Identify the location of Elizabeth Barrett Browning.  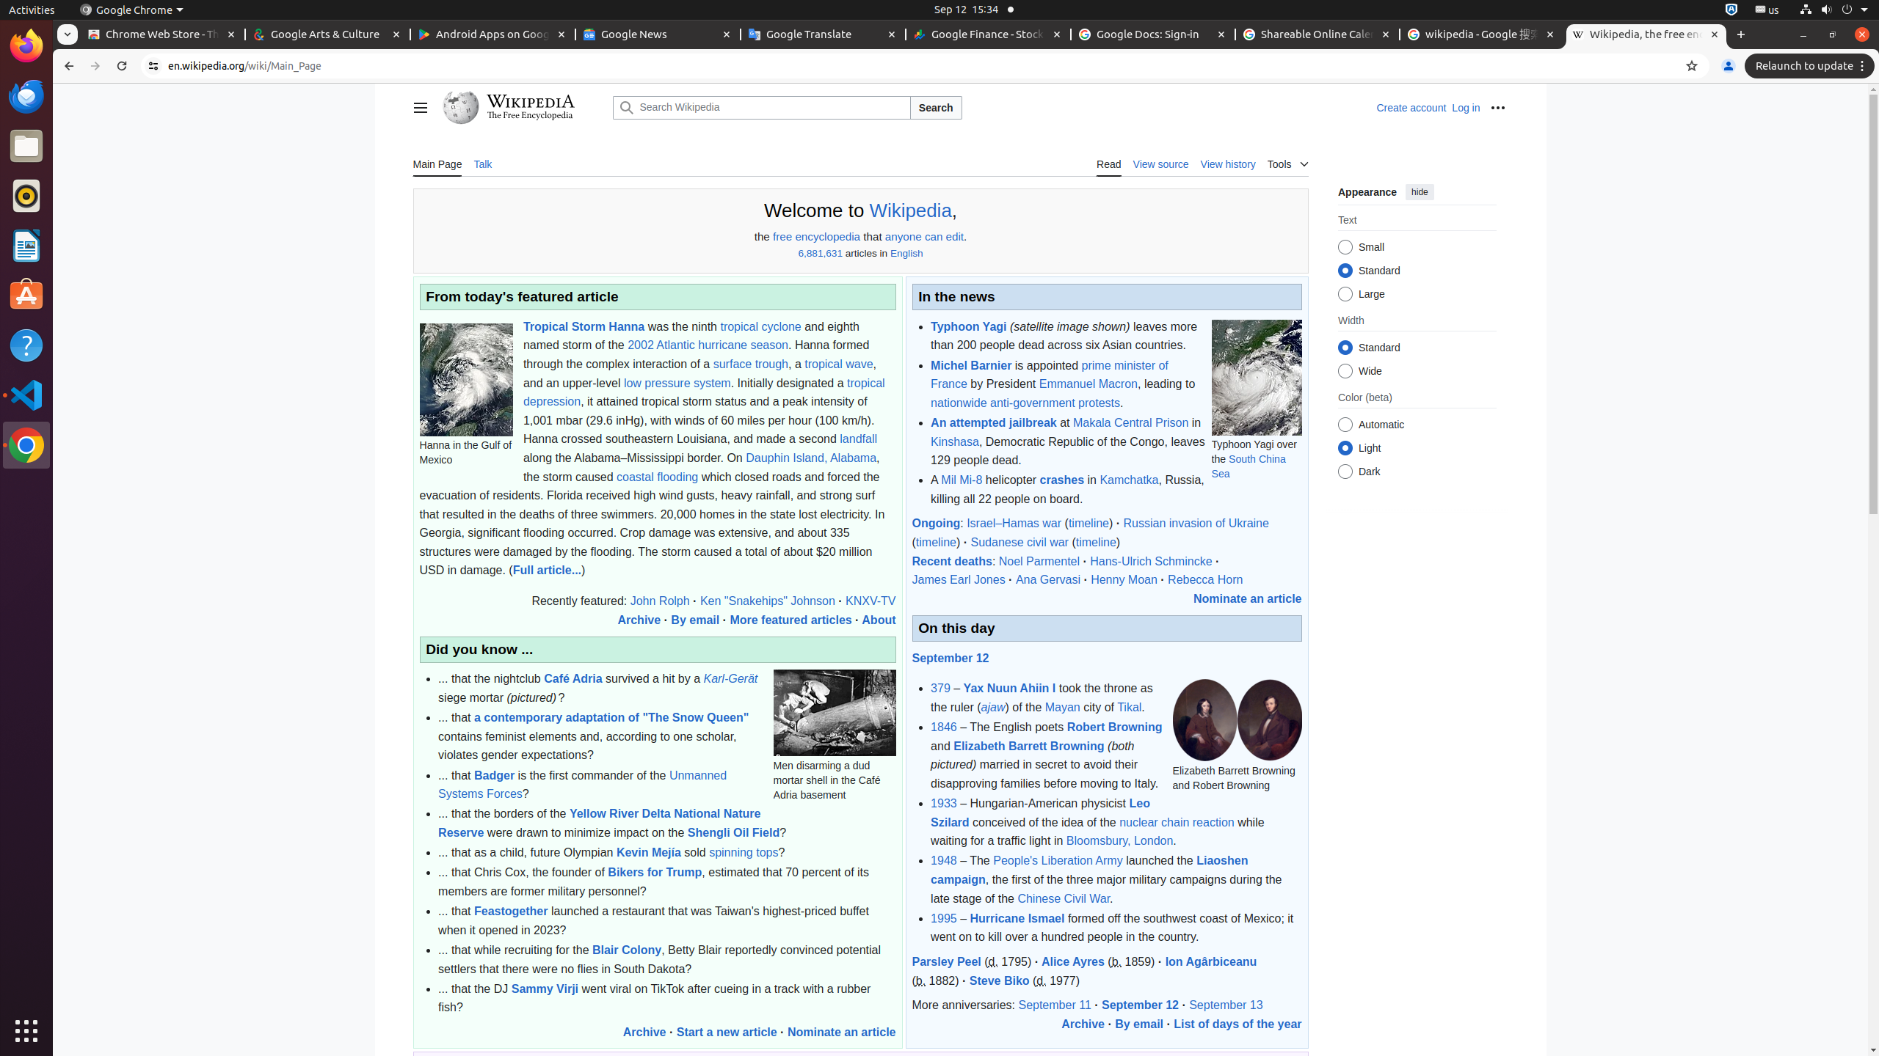
(1029, 745).